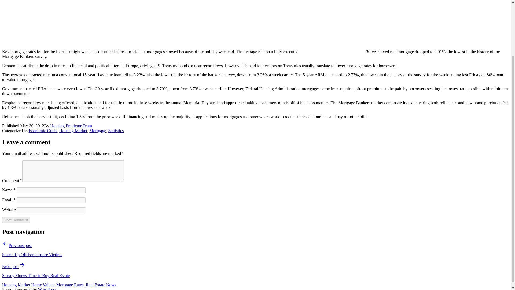 The width and height of the screenshot is (515, 290). I want to click on Mortgage, so click(98, 130).